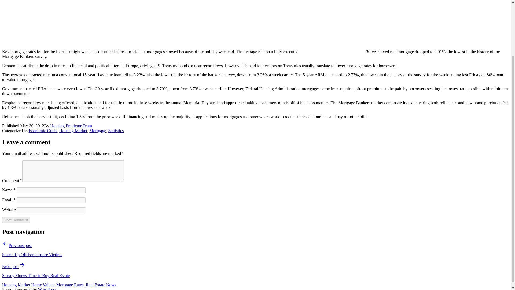 The width and height of the screenshot is (515, 290). I want to click on Mortgage, so click(98, 130).